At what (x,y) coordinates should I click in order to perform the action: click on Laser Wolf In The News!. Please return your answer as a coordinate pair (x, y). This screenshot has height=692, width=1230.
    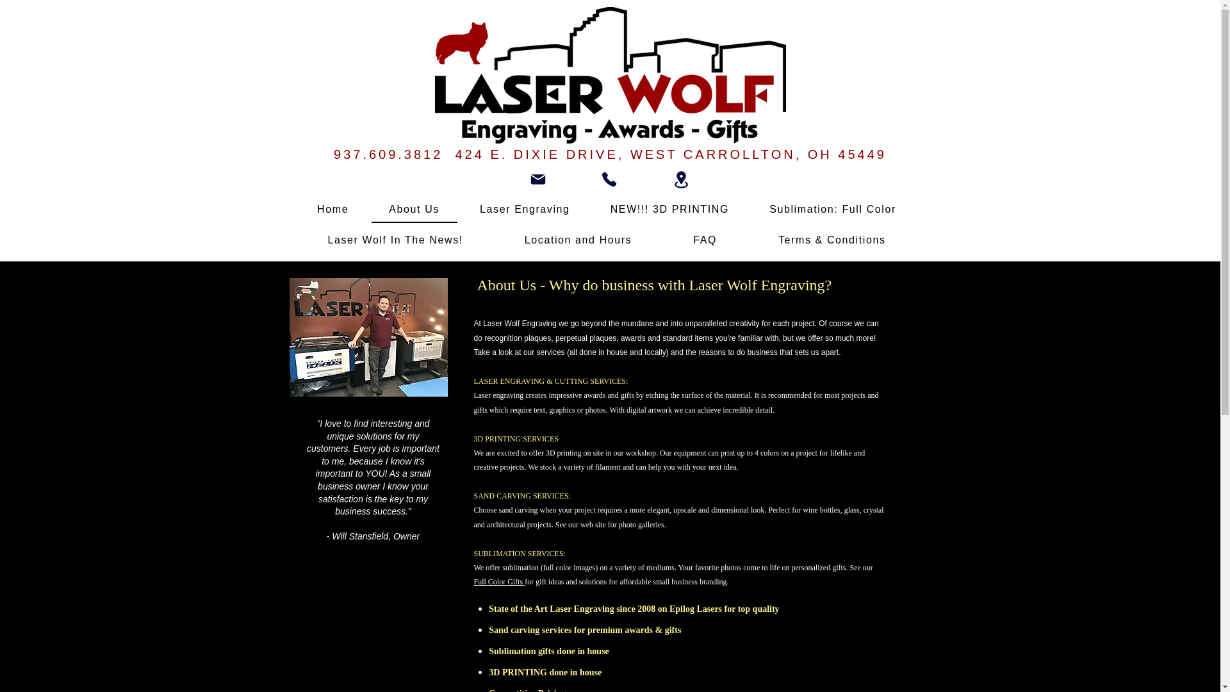
    Looking at the image, I should click on (395, 241).